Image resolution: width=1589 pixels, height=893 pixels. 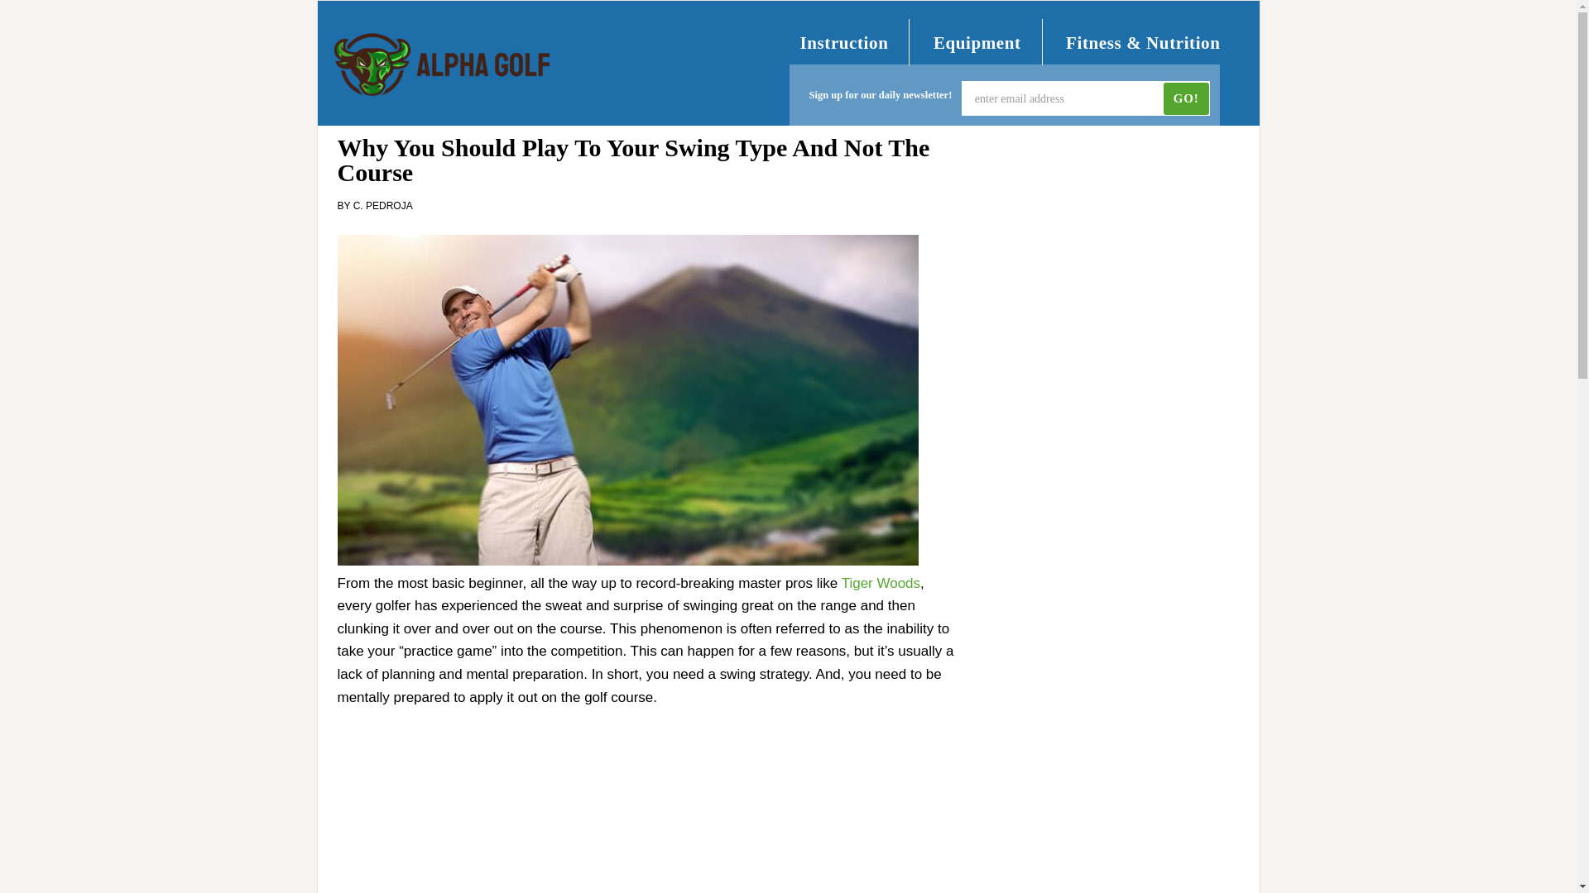 I want to click on Instruction, so click(x=843, y=42).